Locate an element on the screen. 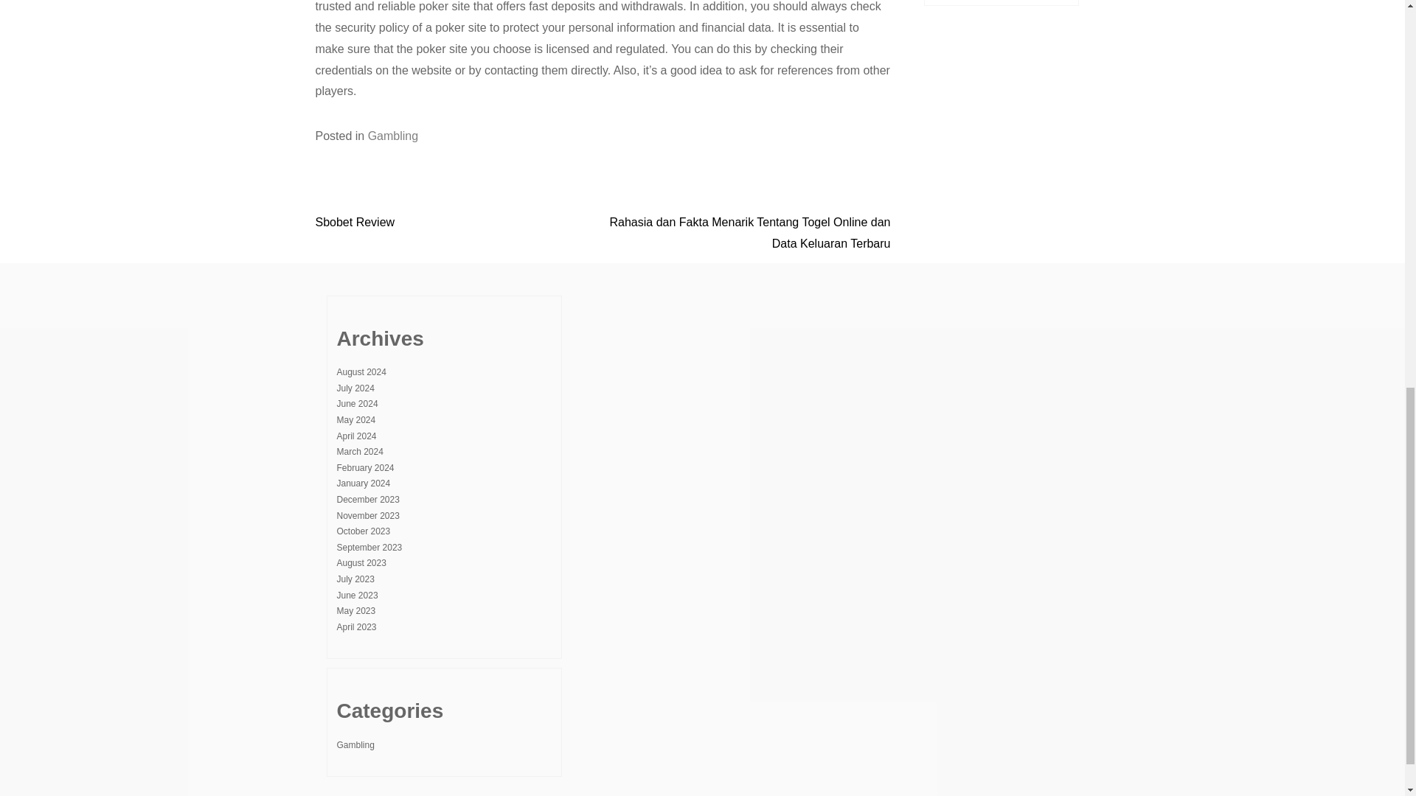 The image size is (1416, 796). May 2023 is located at coordinates (355, 610).